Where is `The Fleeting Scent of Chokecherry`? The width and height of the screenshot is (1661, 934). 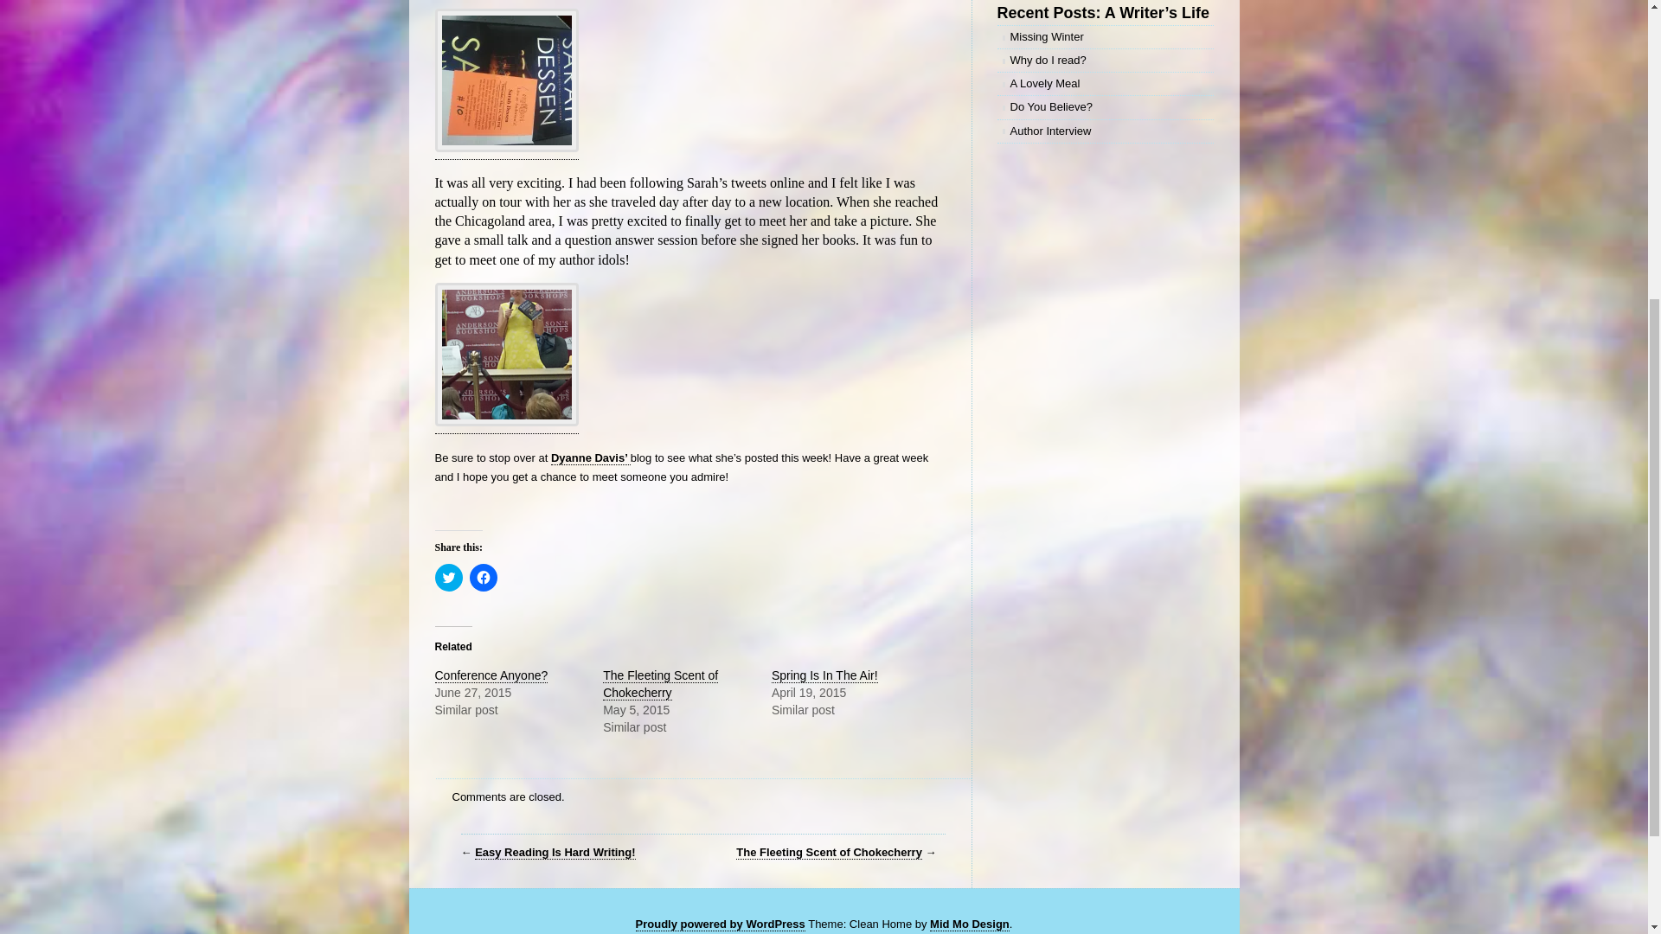
The Fleeting Scent of Chokecherry is located at coordinates (659, 685).